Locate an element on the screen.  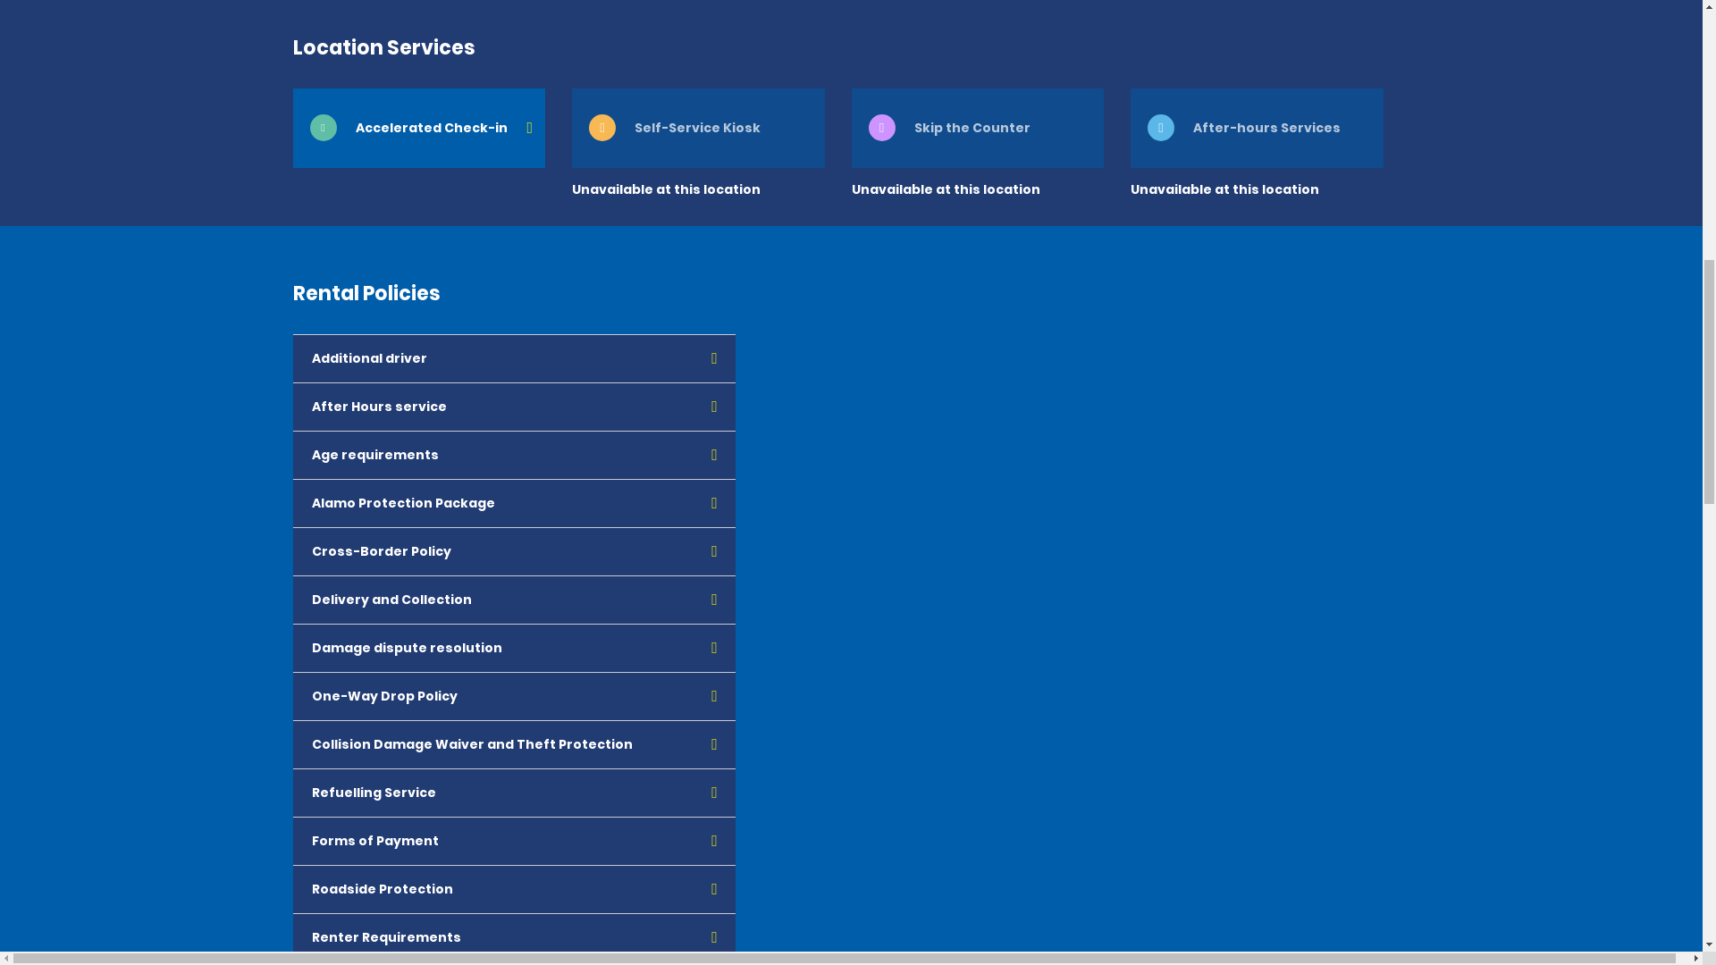
Accelerated Check-in is located at coordinates (419, 128).